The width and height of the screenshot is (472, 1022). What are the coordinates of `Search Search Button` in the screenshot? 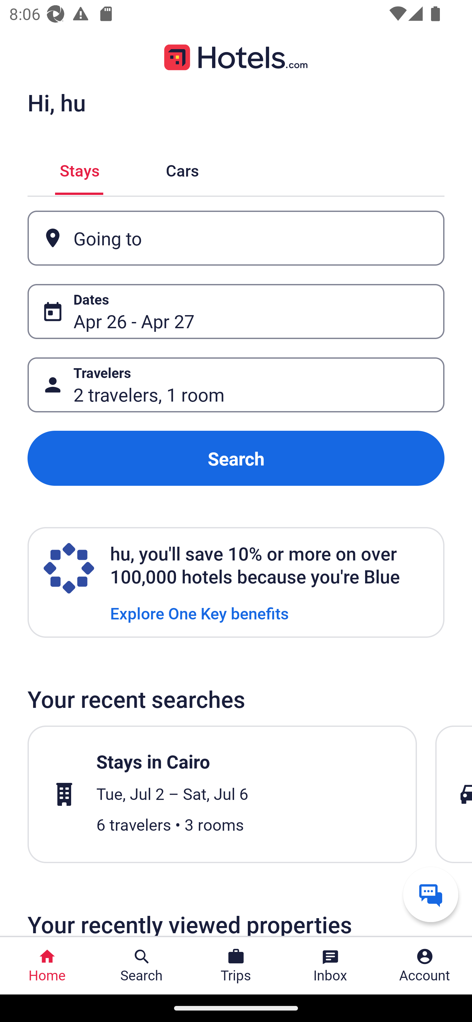 It's located at (142, 966).